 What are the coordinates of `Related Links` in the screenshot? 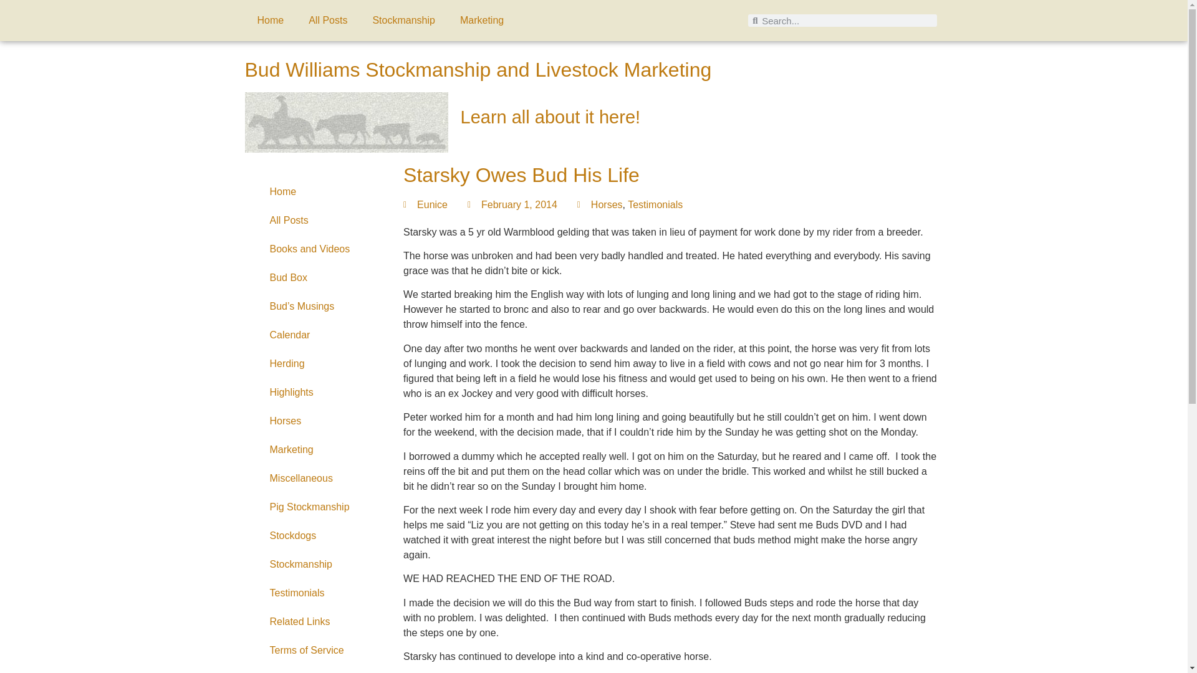 It's located at (317, 622).